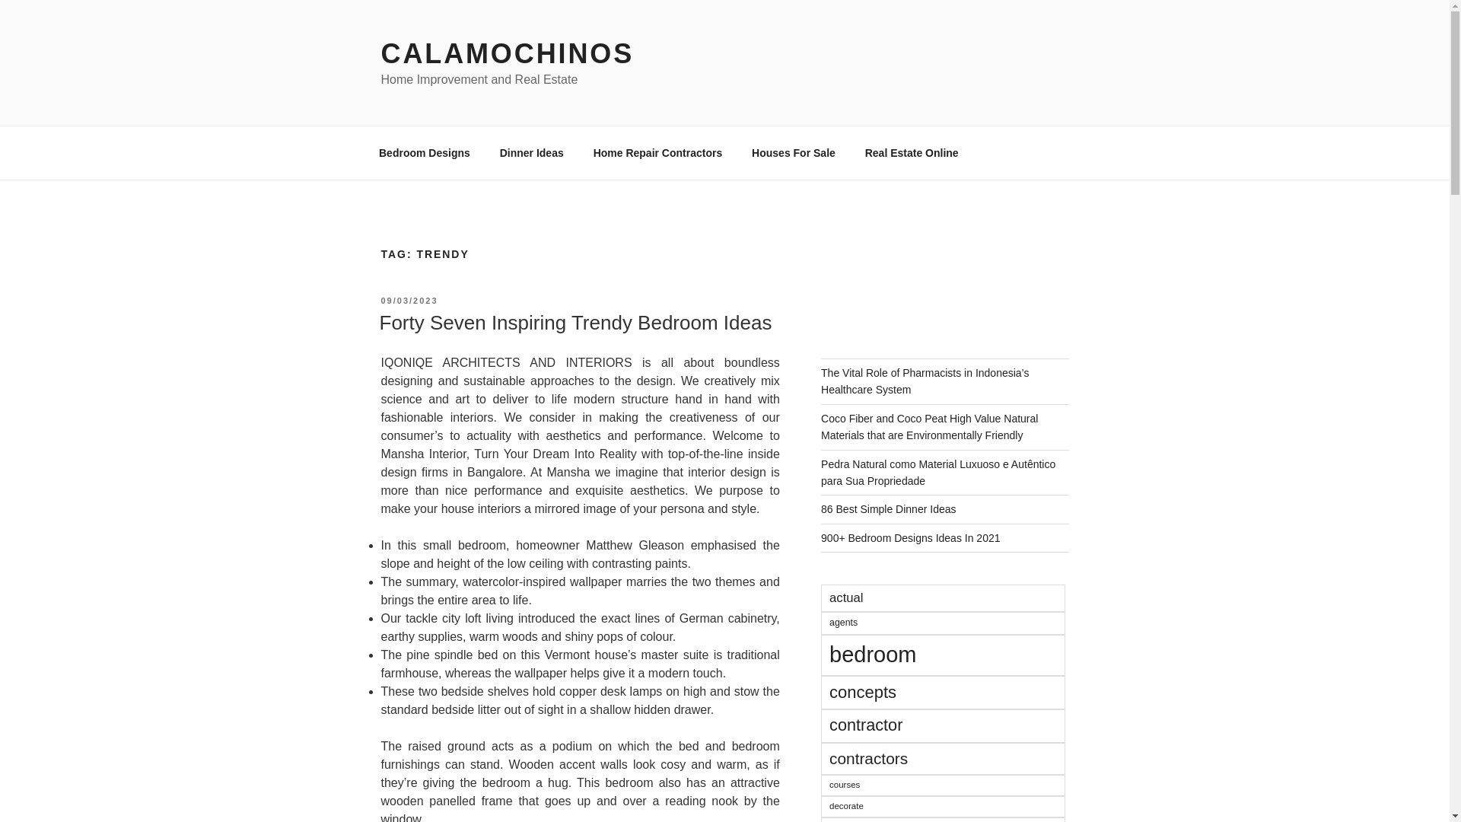 This screenshot has width=1461, height=822. I want to click on contractors, so click(943, 759).